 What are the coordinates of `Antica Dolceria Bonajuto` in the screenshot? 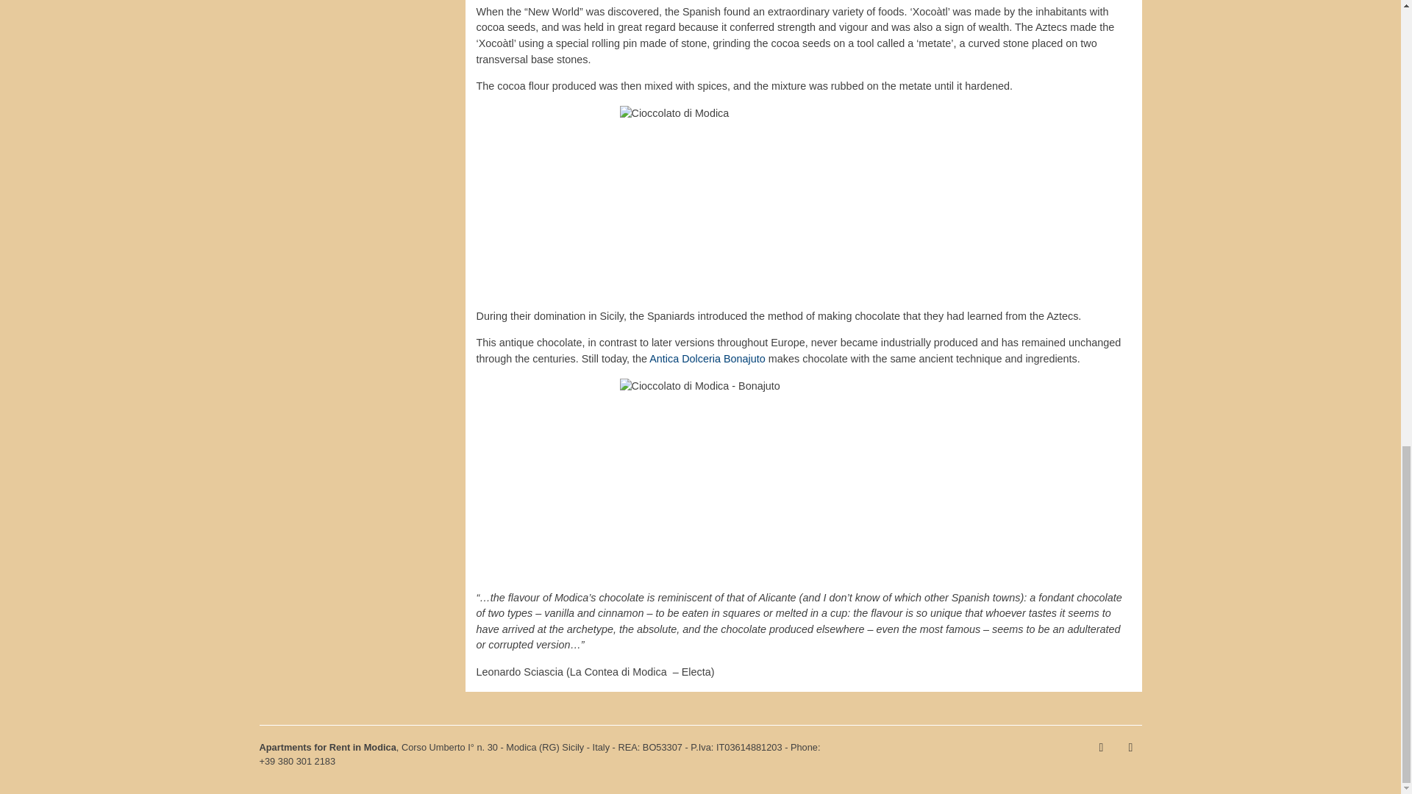 It's located at (707, 358).